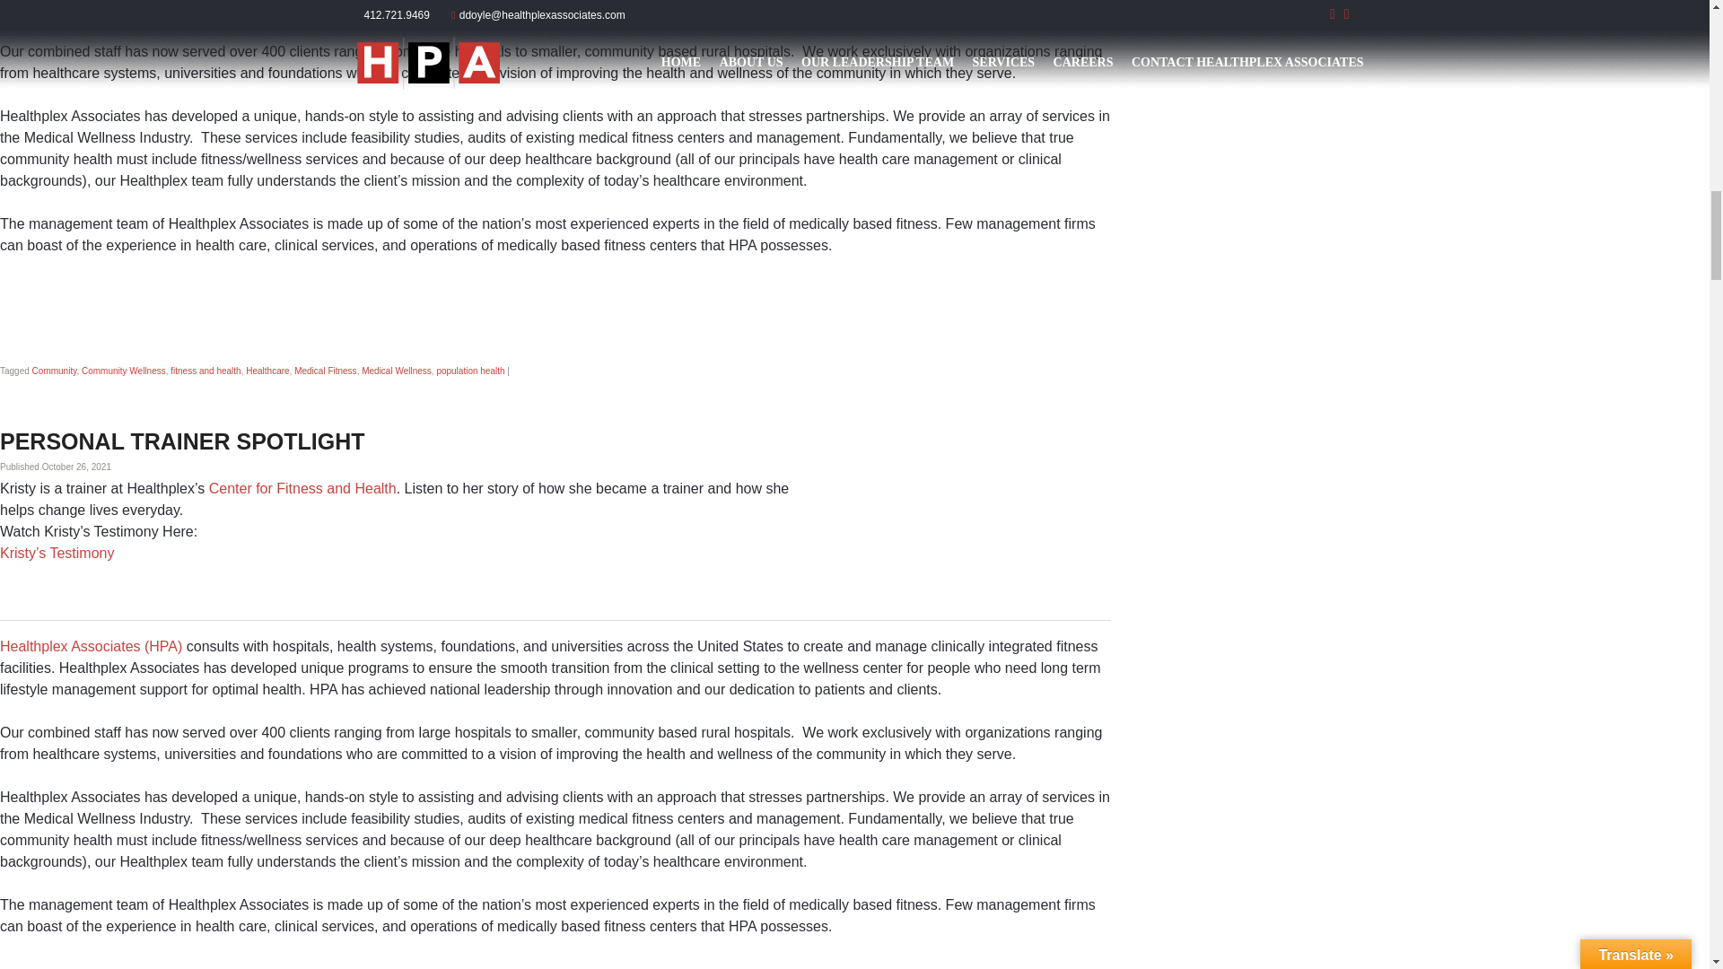 The image size is (1723, 969). What do you see at coordinates (183, 441) in the screenshot?
I see `Permalink to Personal Trainer Spotlight` at bounding box center [183, 441].